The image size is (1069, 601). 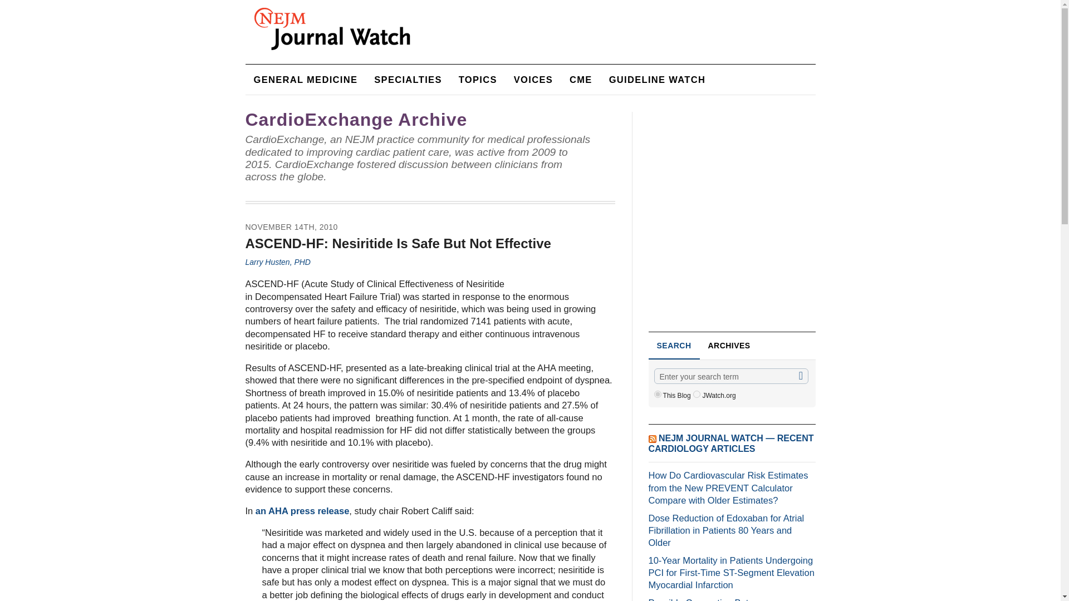 I want to click on GENERAL MEDICINE, so click(x=305, y=79).